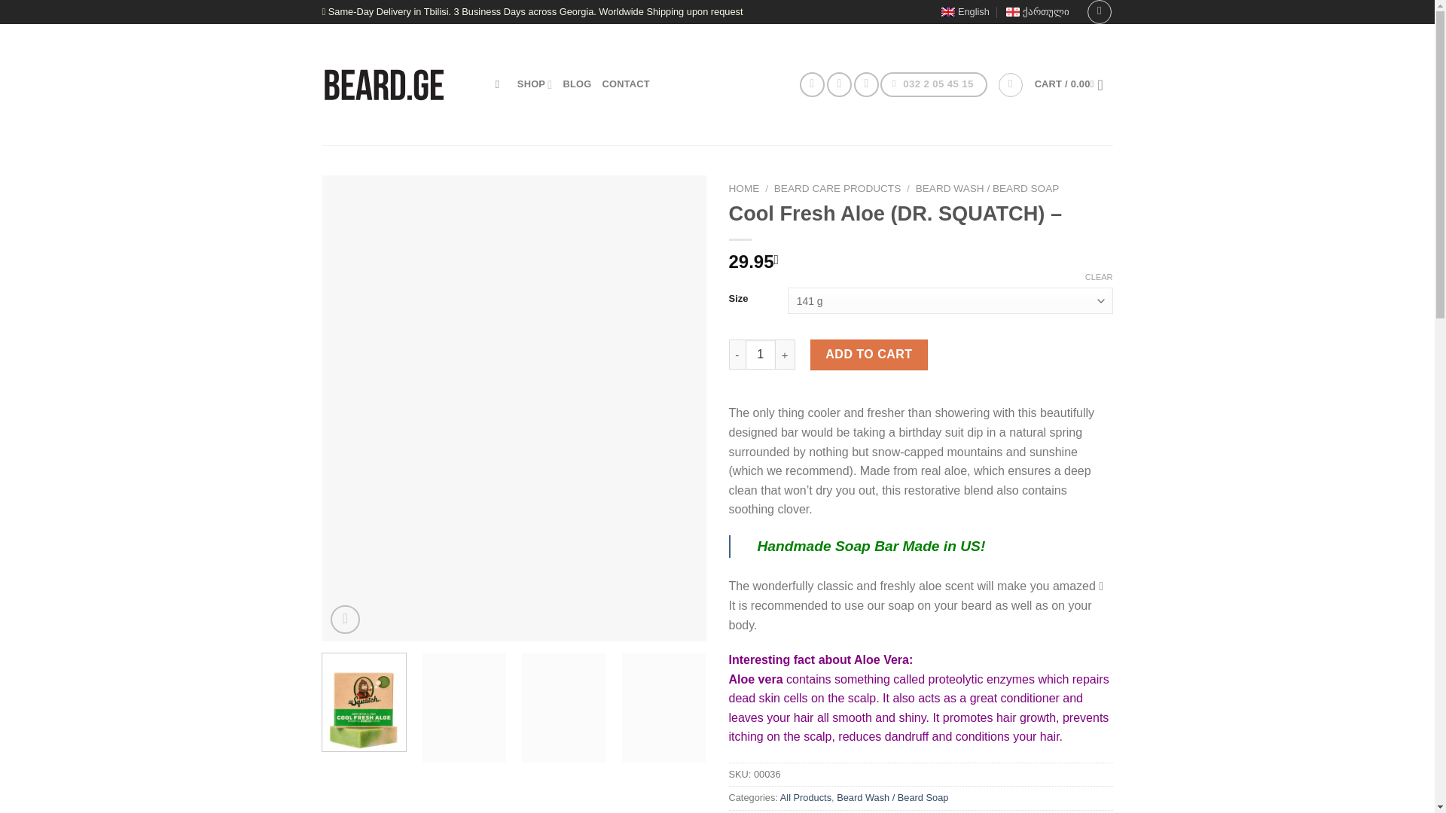  What do you see at coordinates (345, 620) in the screenshot?
I see `Zoom` at bounding box center [345, 620].